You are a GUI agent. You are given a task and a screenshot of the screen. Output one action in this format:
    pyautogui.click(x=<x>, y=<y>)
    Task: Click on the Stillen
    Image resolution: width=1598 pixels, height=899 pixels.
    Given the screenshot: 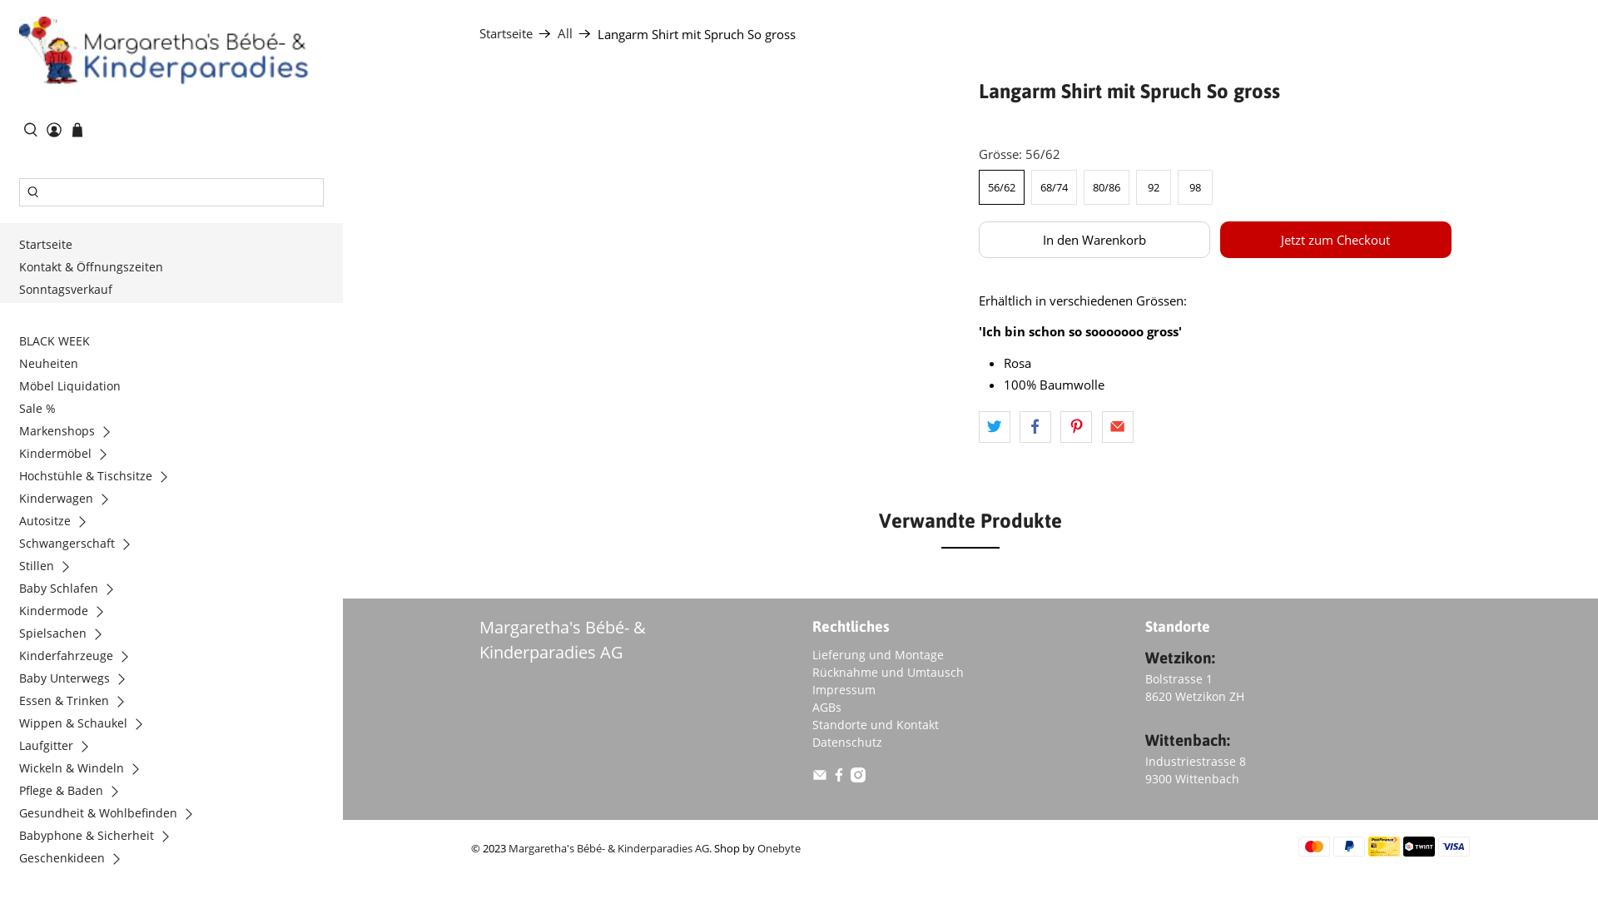 What is the action you would take?
    pyautogui.click(x=50, y=568)
    